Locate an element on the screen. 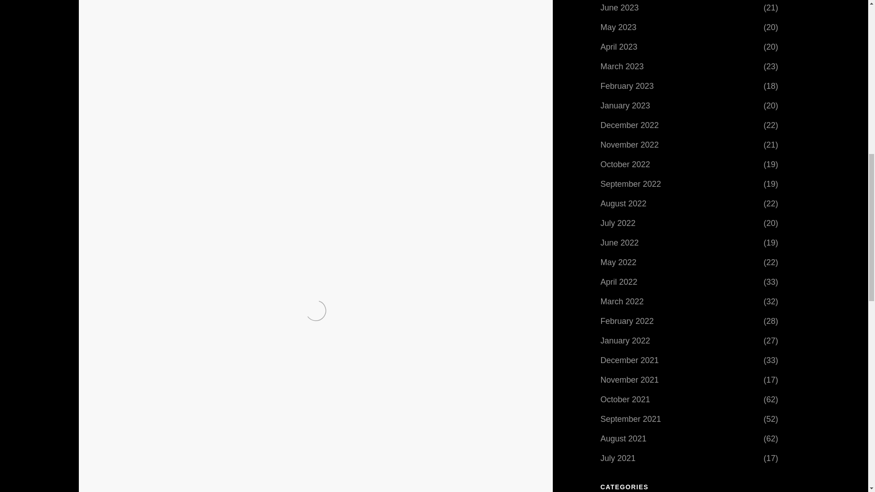 Image resolution: width=875 pixels, height=492 pixels. October 2022 is located at coordinates (625, 164).